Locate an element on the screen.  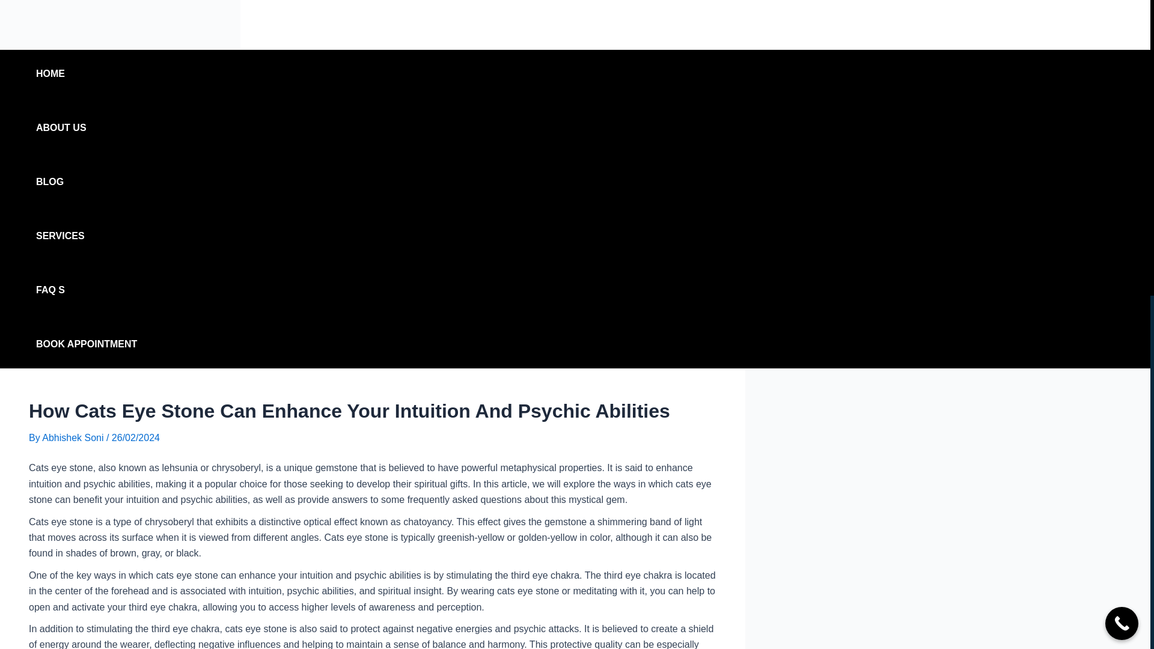
SERVICES is located at coordinates (87, 236).